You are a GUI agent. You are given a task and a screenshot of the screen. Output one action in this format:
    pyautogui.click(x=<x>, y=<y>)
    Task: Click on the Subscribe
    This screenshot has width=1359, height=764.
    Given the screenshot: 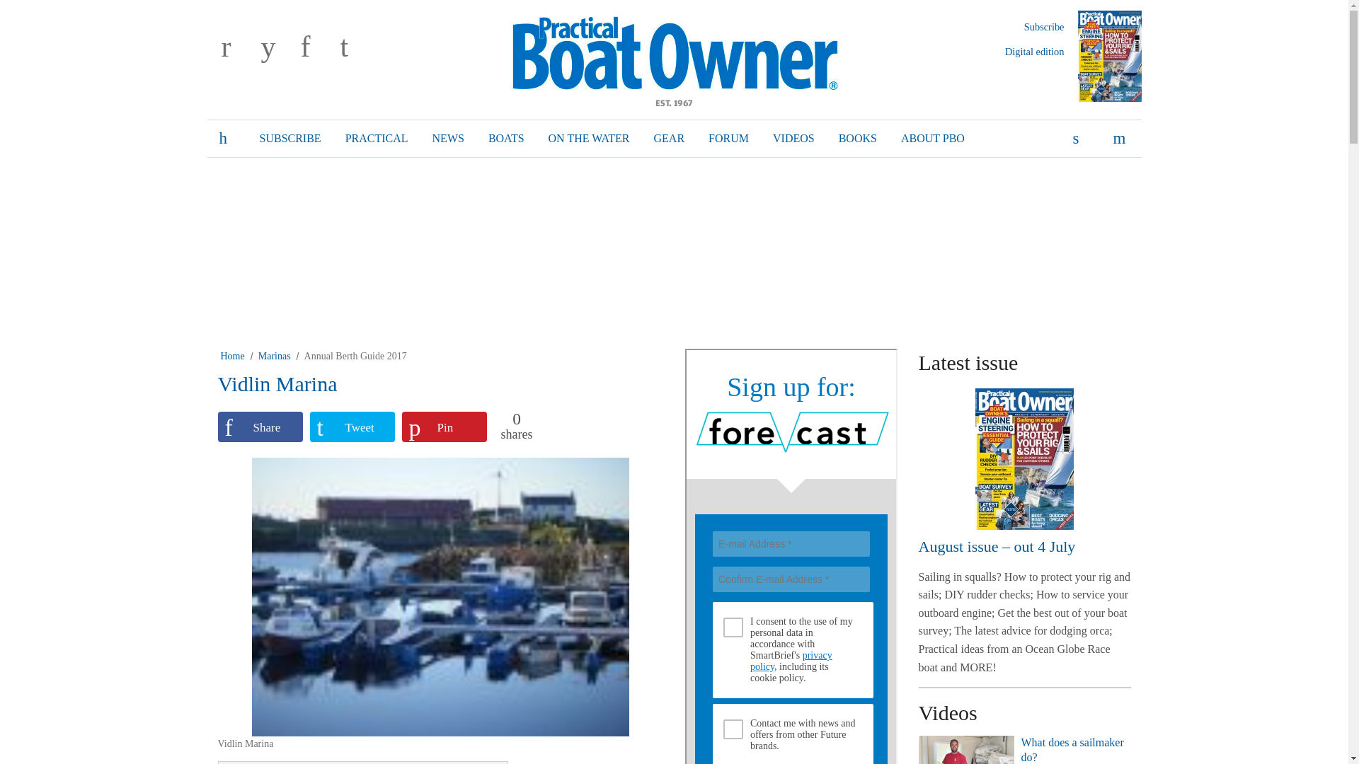 What is the action you would take?
    pyautogui.click(x=1044, y=27)
    